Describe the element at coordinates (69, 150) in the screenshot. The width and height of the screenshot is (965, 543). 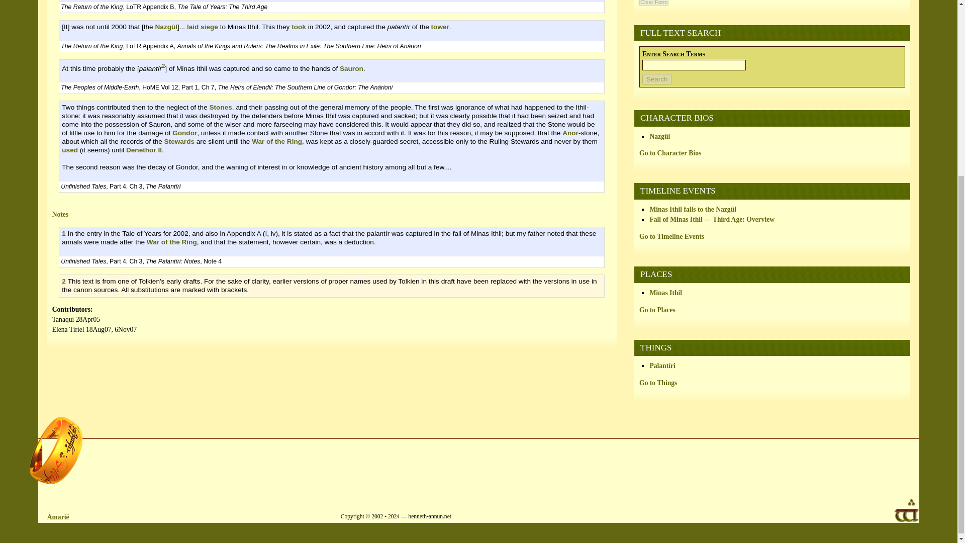
I see `used` at that location.